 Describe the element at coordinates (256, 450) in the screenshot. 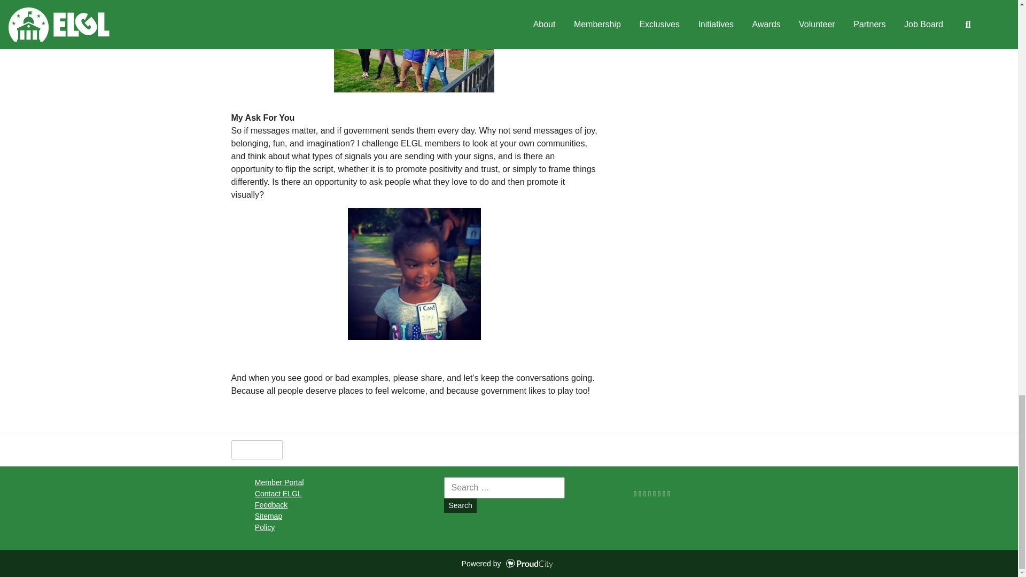

I see `This page makes me proud` at that location.